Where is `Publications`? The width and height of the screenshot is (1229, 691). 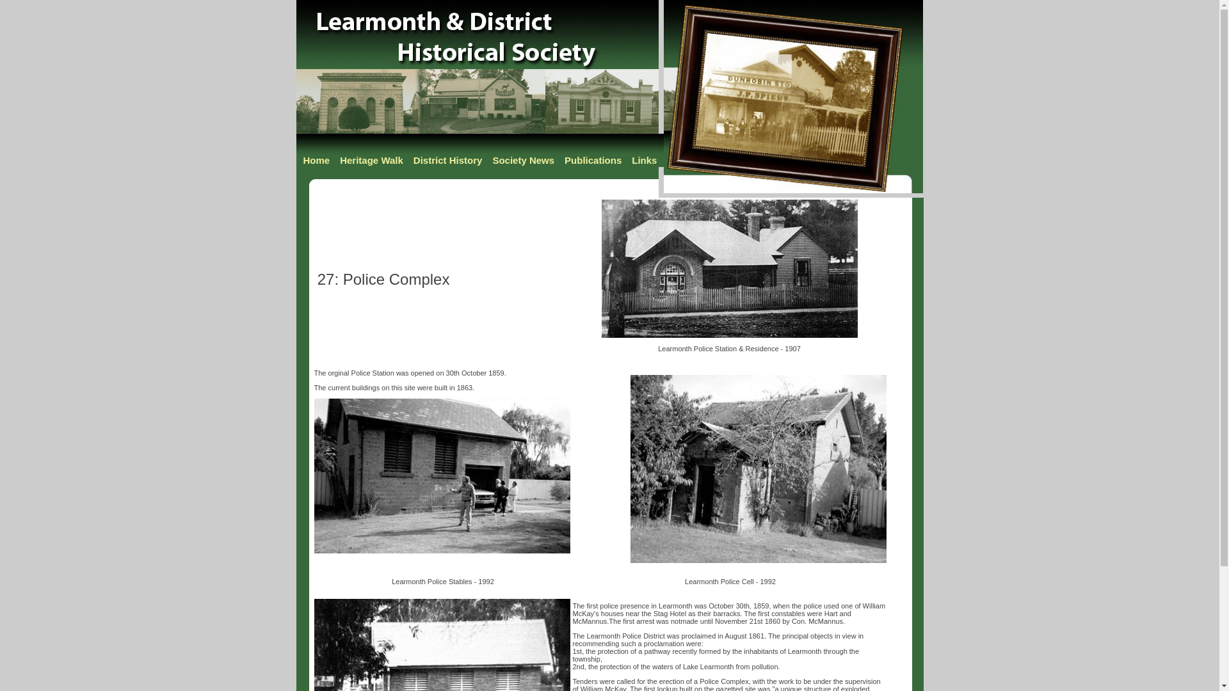
Publications is located at coordinates (593, 164).